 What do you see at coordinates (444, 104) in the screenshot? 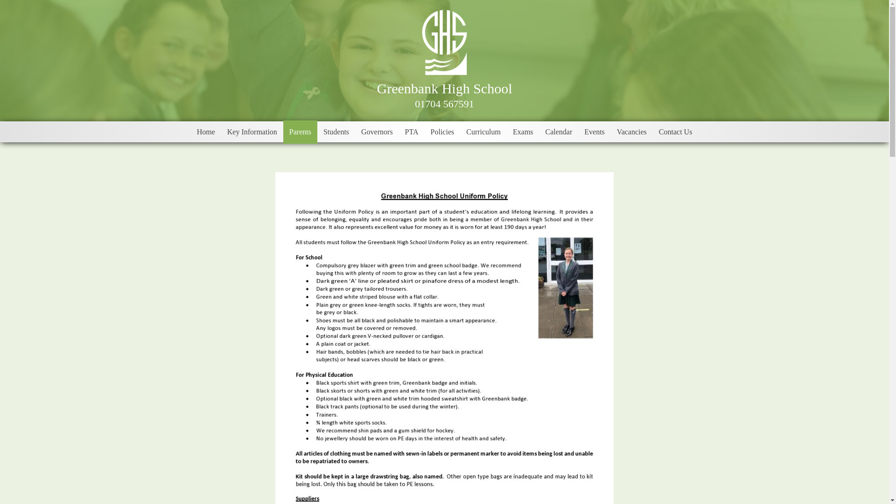
I see `01704 567591` at bounding box center [444, 104].